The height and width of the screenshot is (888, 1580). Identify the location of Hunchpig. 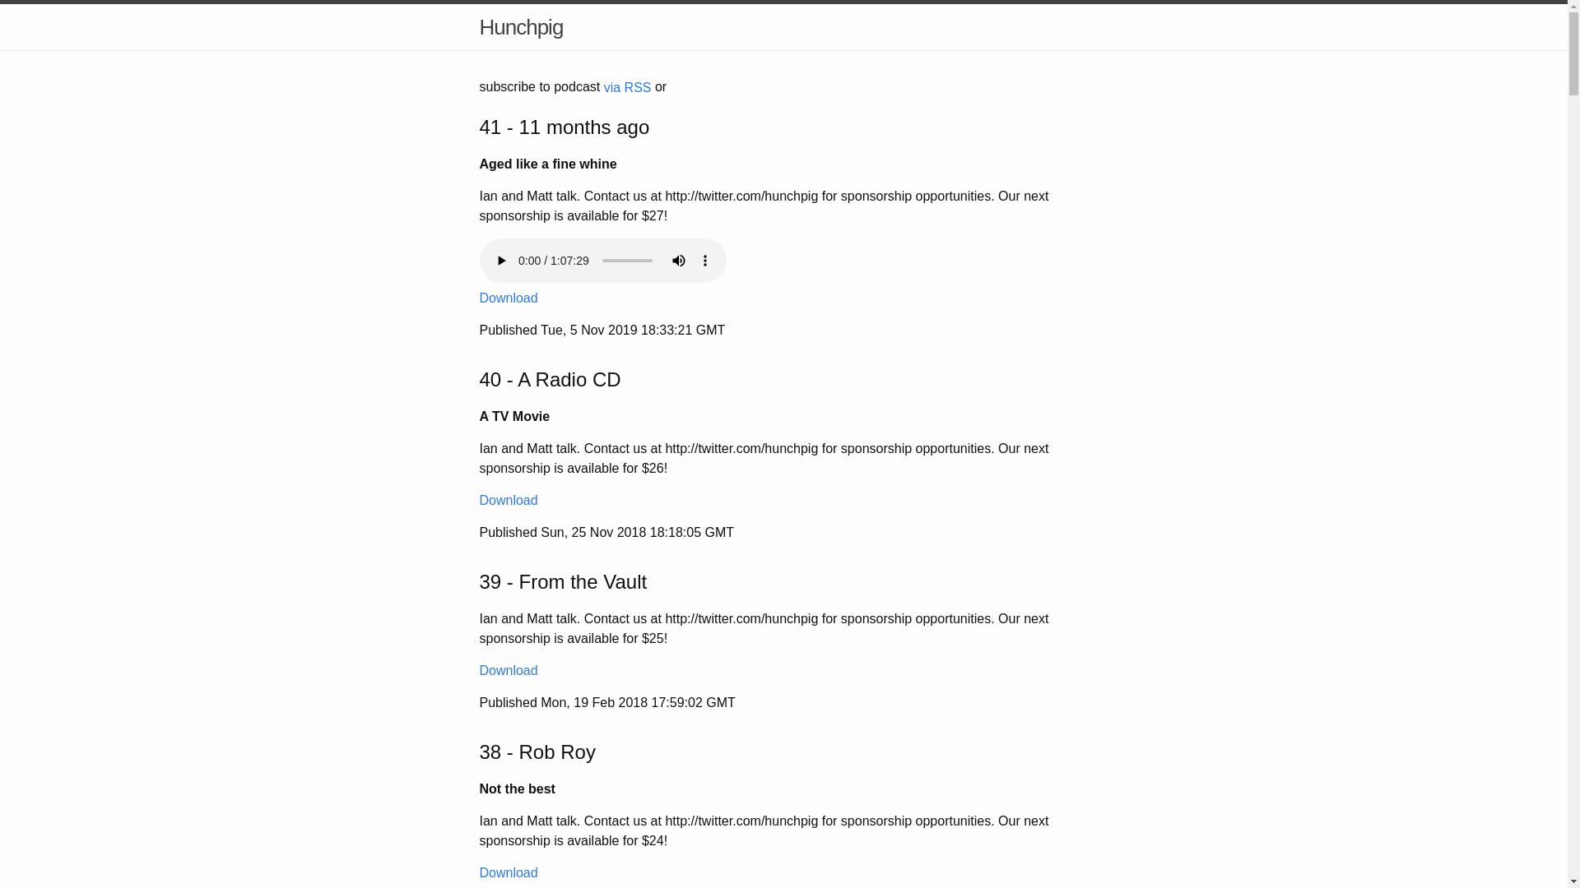
(521, 27).